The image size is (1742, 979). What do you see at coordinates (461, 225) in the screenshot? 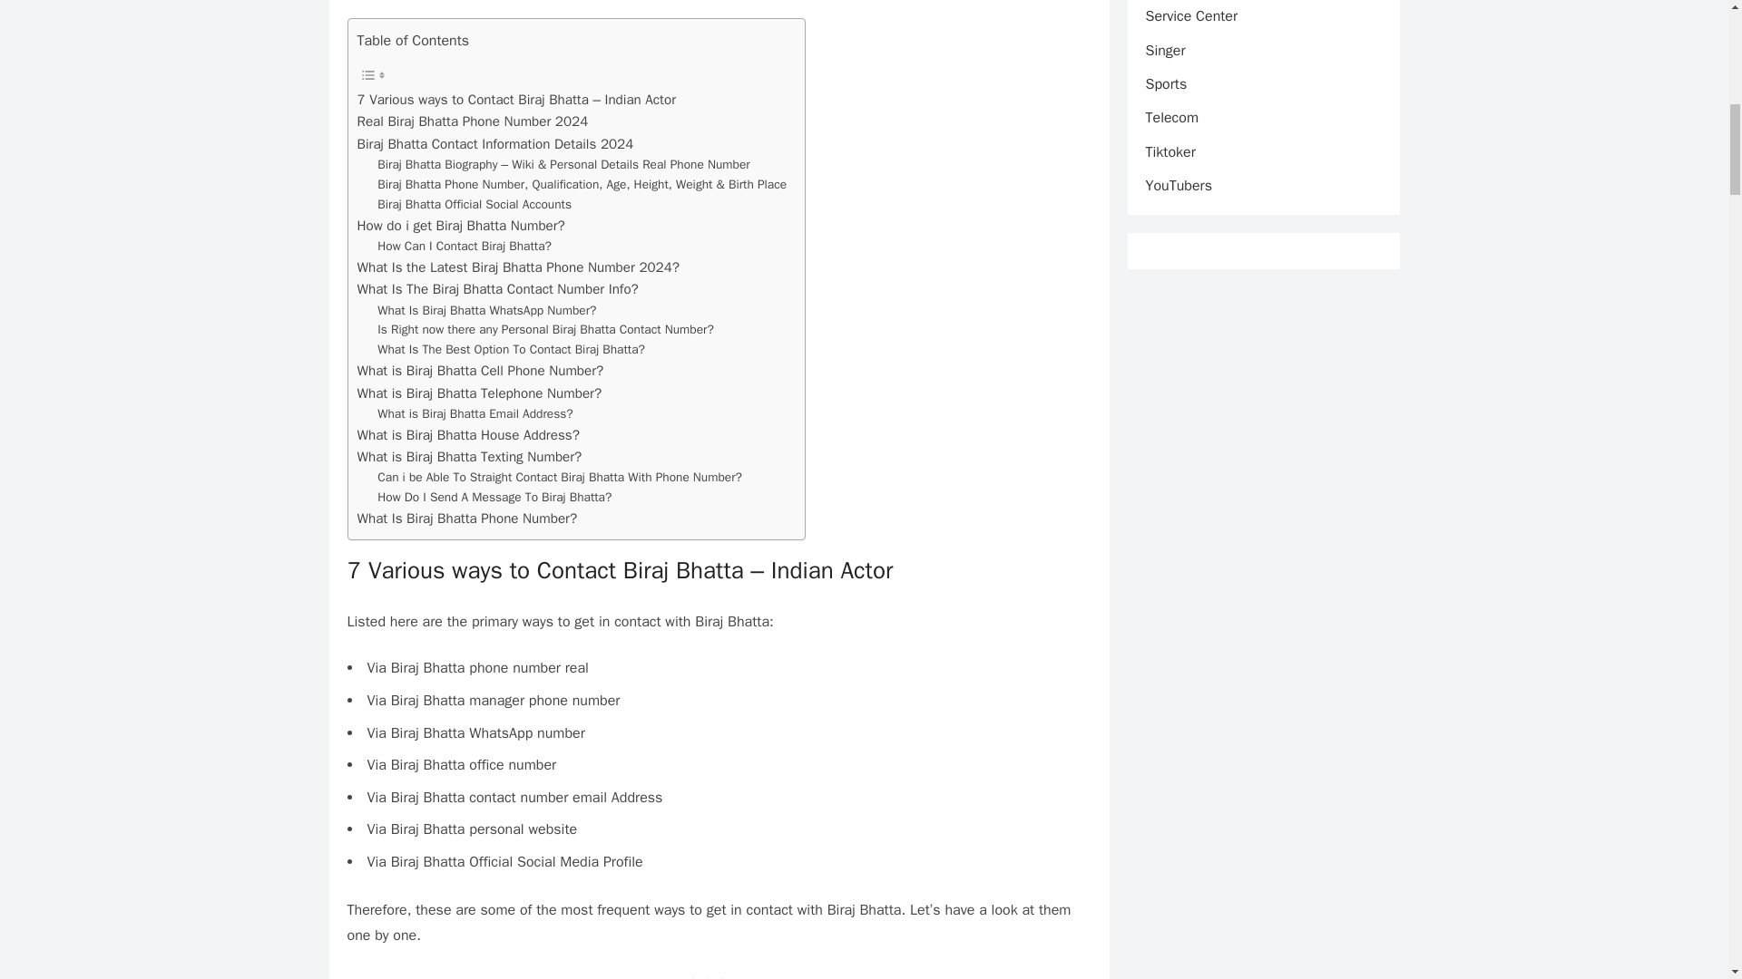
I see `How do i get Biraj Bhatta Number?` at bounding box center [461, 225].